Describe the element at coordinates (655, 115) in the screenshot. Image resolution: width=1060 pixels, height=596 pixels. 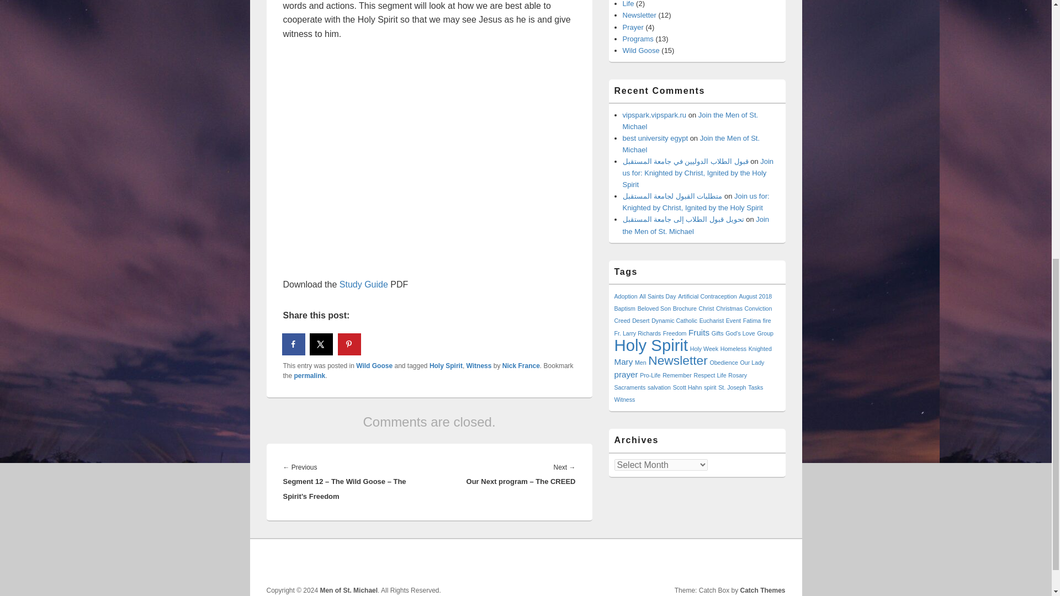
I see `vipspark.vipspark.ru` at that location.